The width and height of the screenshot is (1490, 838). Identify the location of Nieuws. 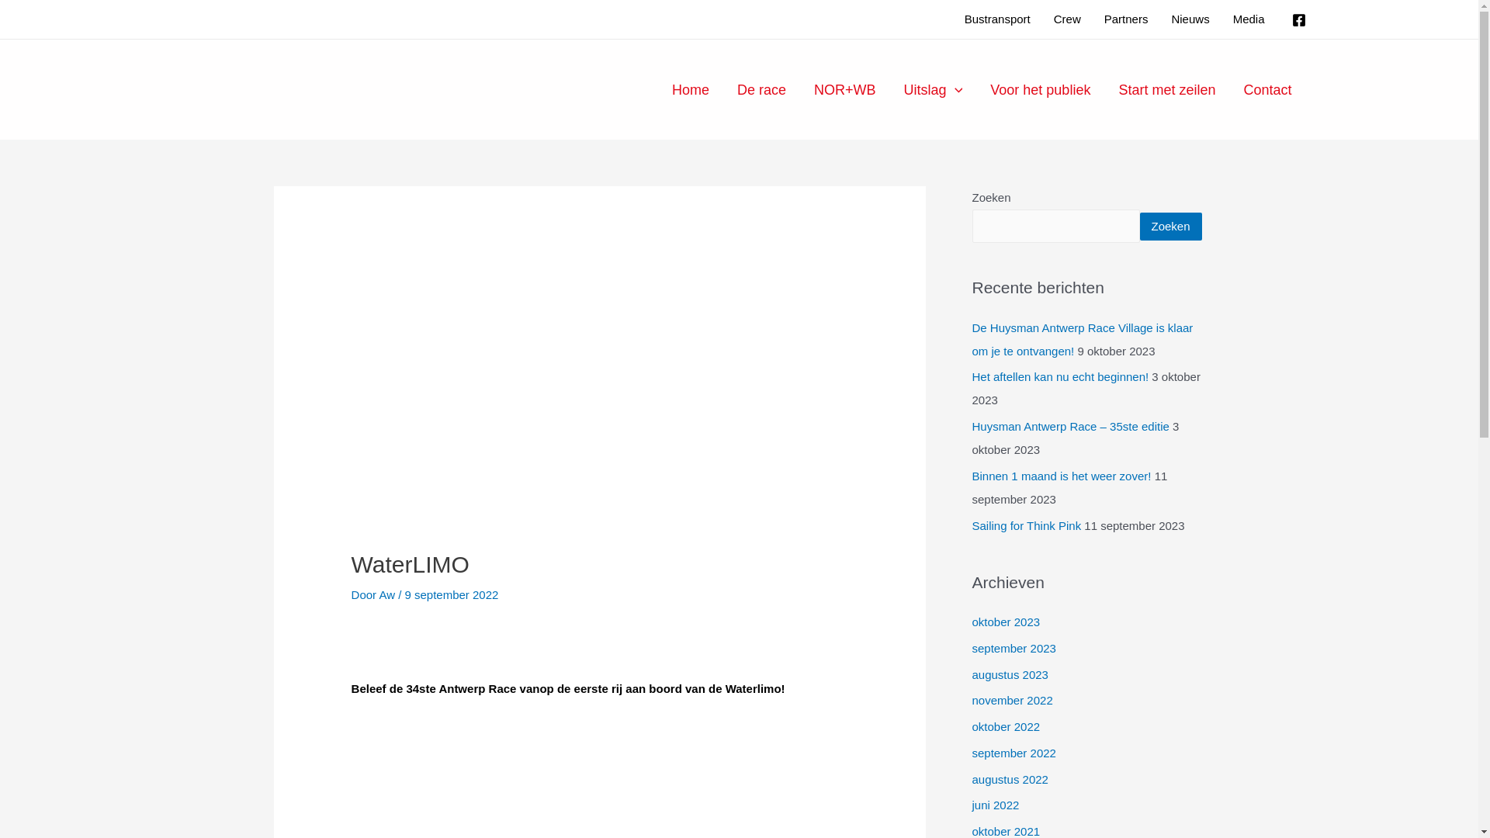
(1190, 19).